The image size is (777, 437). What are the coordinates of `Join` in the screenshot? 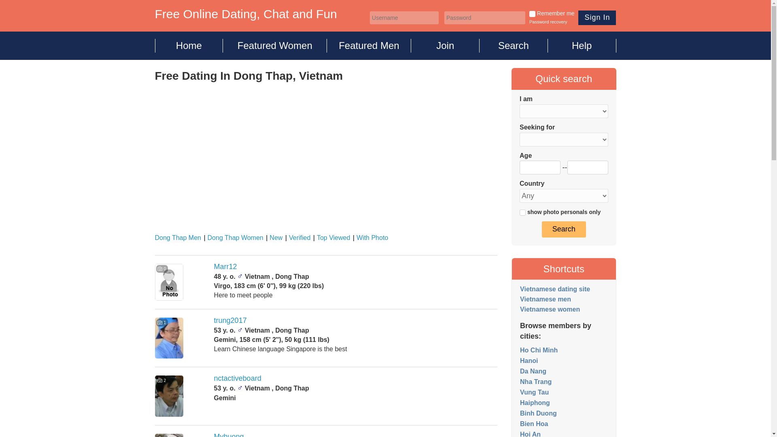 It's located at (445, 45).